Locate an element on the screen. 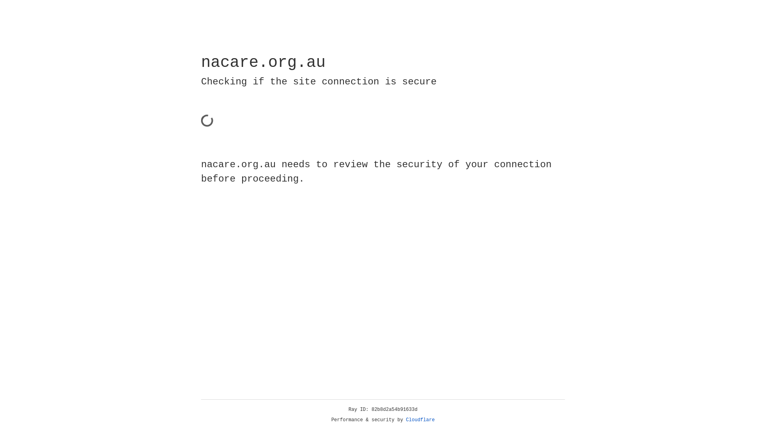  Cloudflare is located at coordinates (421, 420).